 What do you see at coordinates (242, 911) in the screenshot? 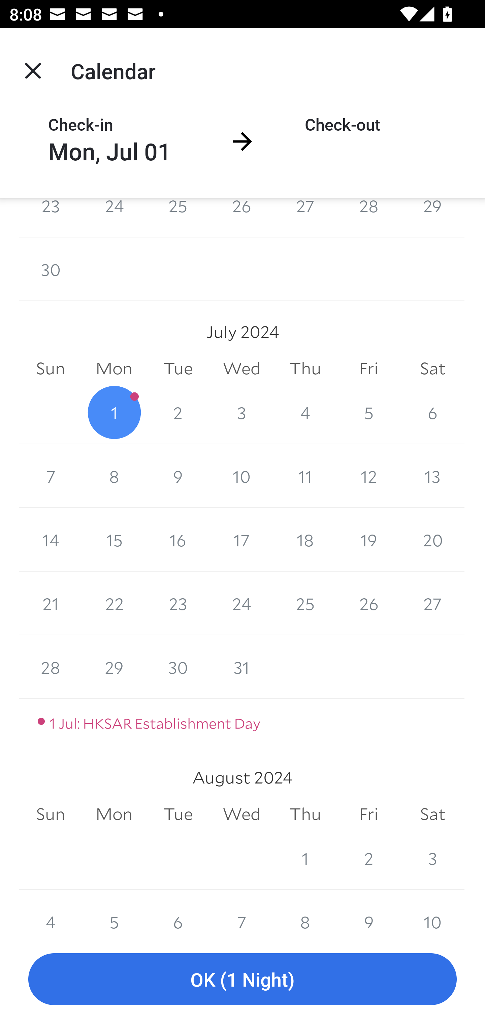
I see `7 7 August 2024` at bounding box center [242, 911].